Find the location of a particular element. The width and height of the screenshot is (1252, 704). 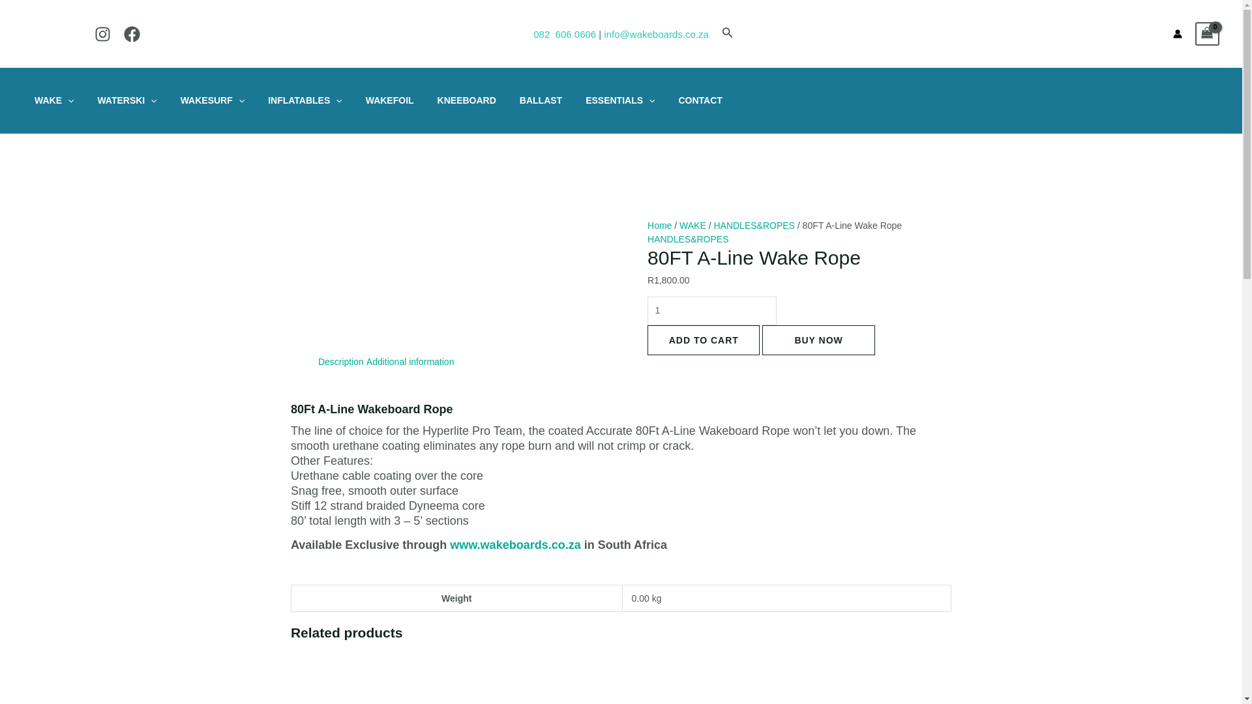

WAKE is located at coordinates (53, 100).